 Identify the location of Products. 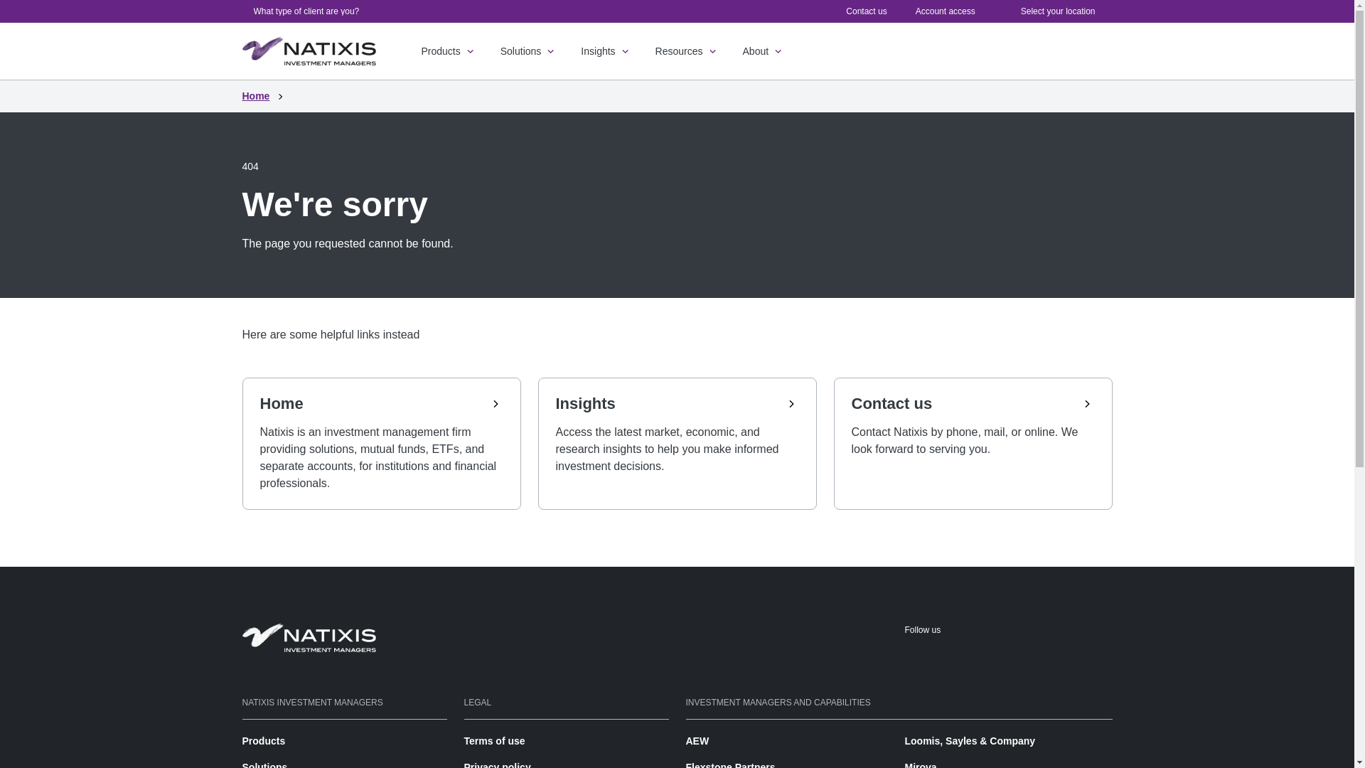
(448, 51).